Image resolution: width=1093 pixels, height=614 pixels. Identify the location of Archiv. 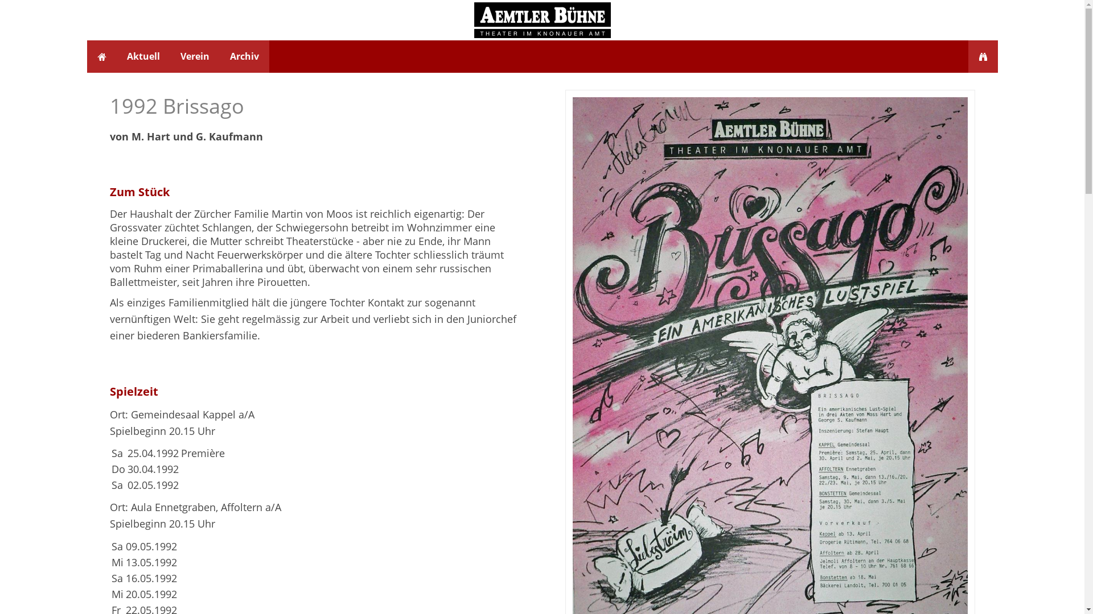
(245, 57).